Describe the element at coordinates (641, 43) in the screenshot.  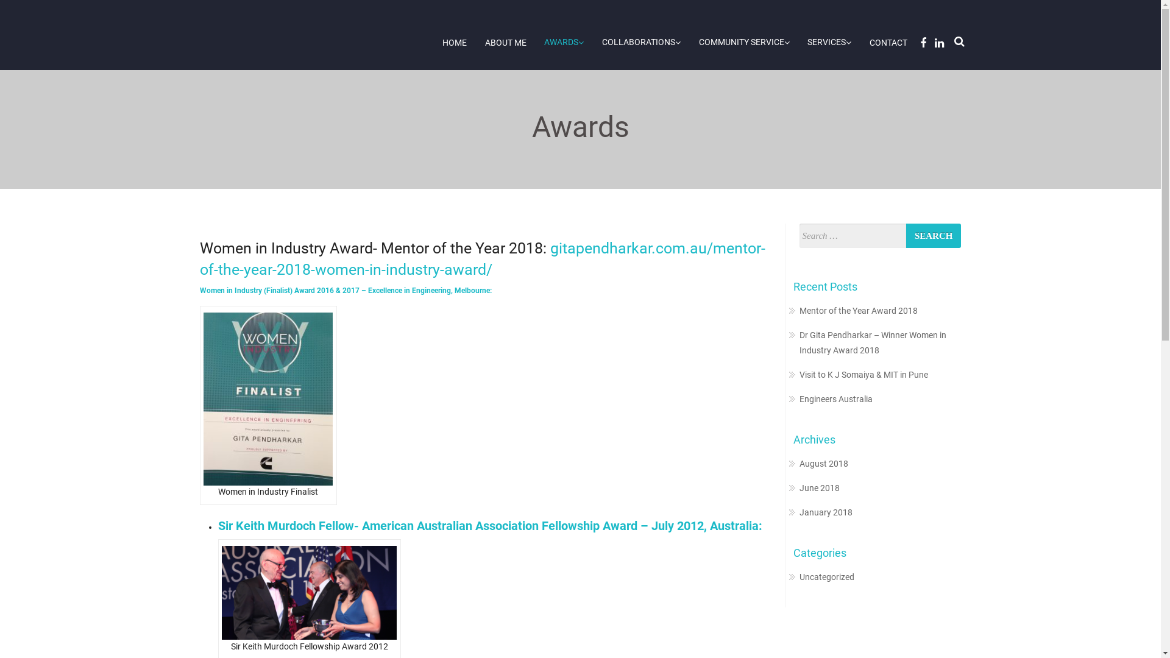
I see `COLLABORATIONS` at that location.